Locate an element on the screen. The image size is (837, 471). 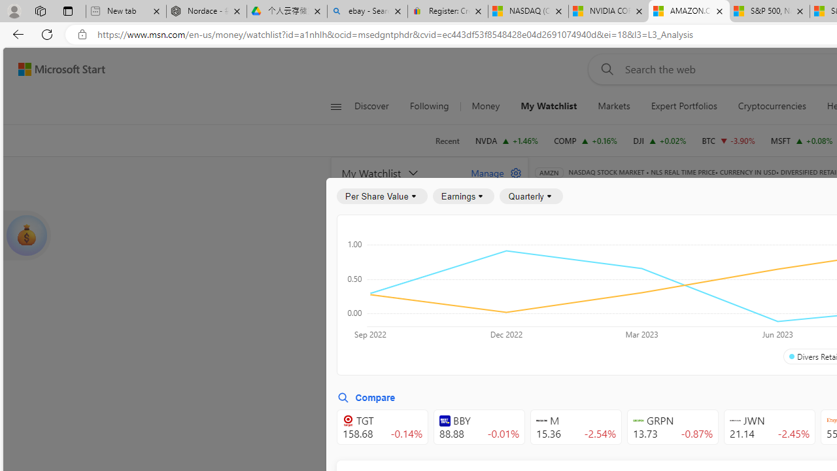
View site information is located at coordinates (82, 35).